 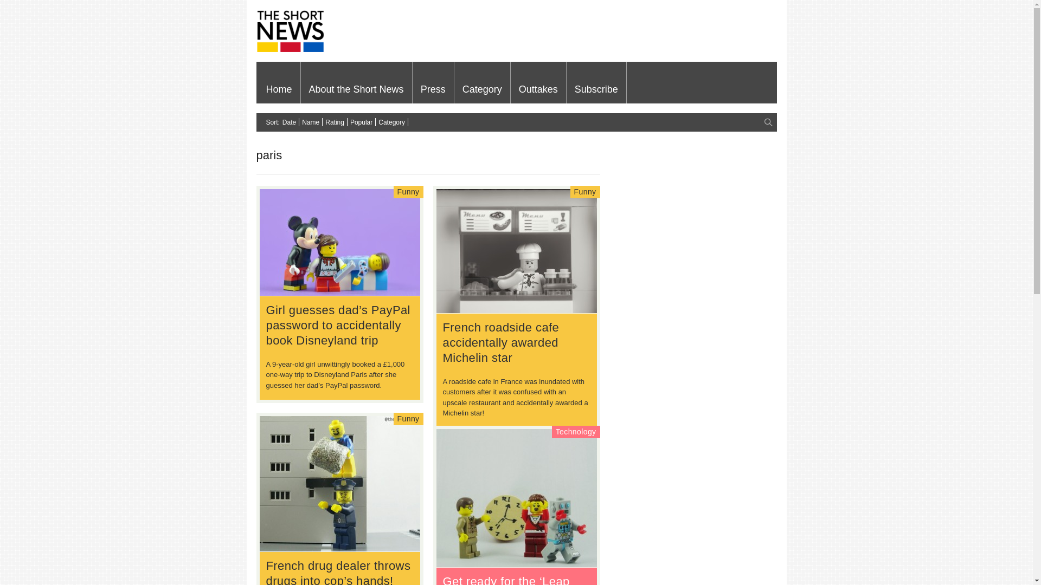 What do you see at coordinates (356, 82) in the screenshot?
I see `About the Short News` at bounding box center [356, 82].